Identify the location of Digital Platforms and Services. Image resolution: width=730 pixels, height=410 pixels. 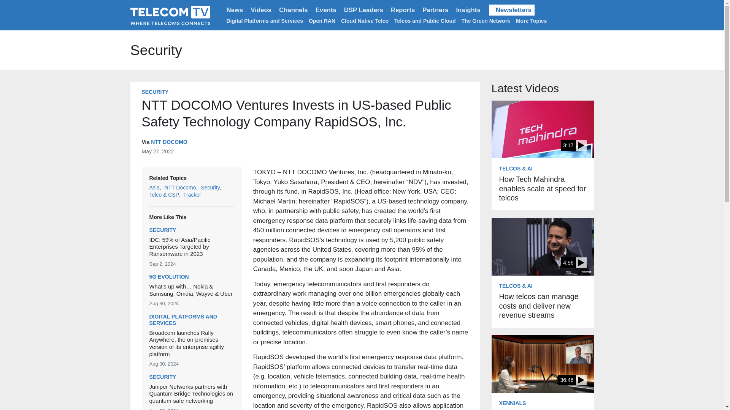
(265, 20).